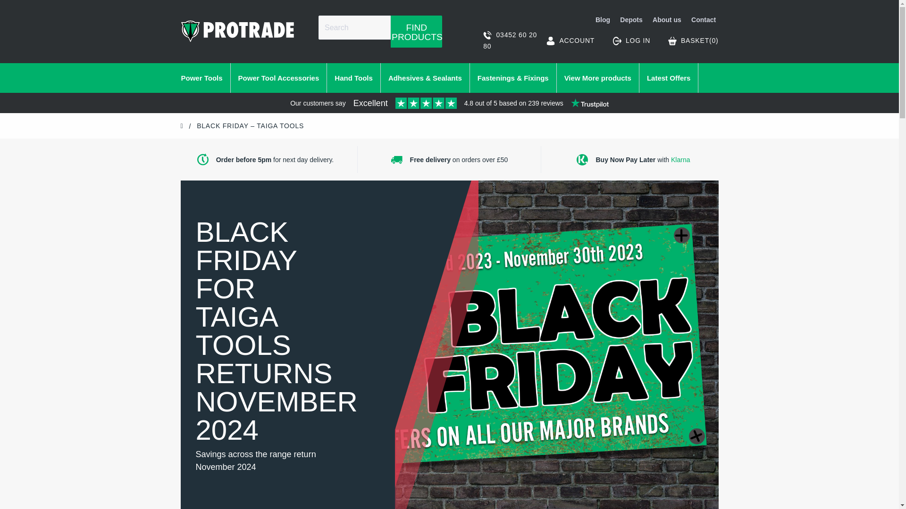 Image resolution: width=906 pixels, height=509 pixels. Describe the element at coordinates (449, 104) in the screenshot. I see `Customer reviews powered by Trustpilot` at that location.